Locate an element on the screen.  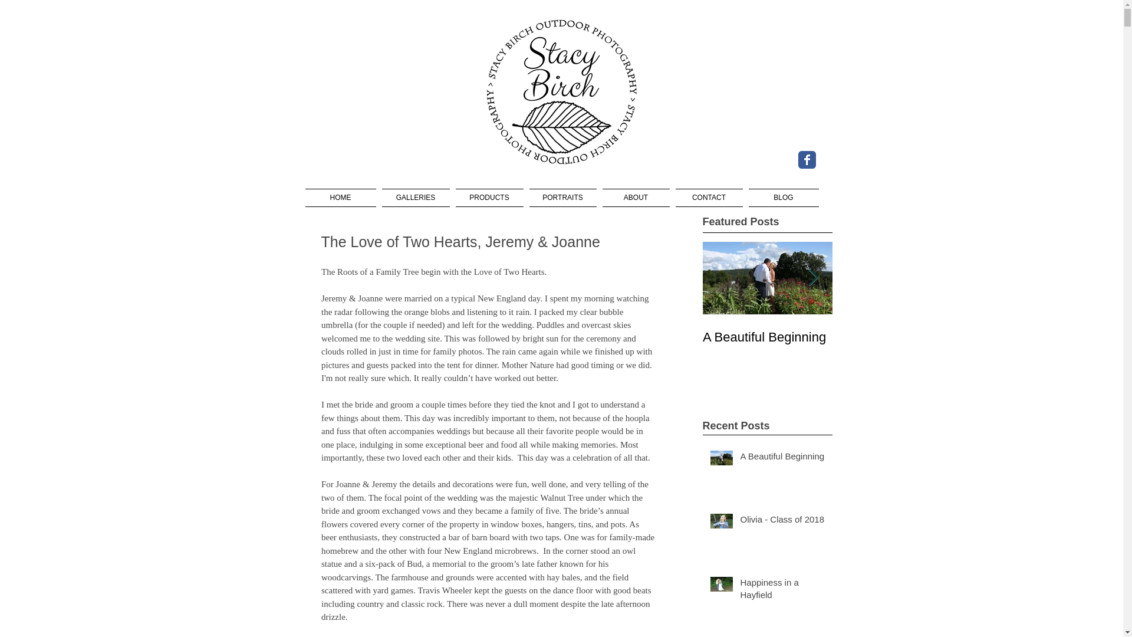
Happiness in a Hayfield is located at coordinates (897, 345).